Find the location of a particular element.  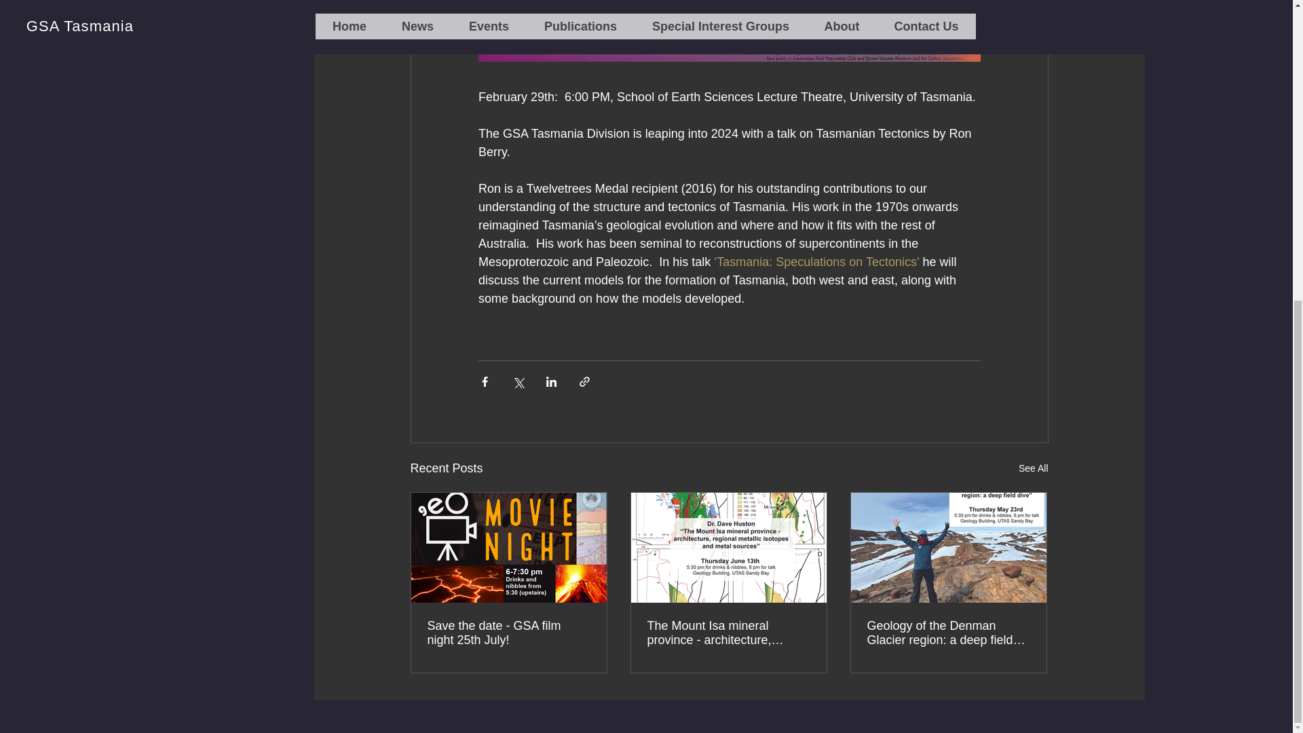

See All is located at coordinates (1034, 468).